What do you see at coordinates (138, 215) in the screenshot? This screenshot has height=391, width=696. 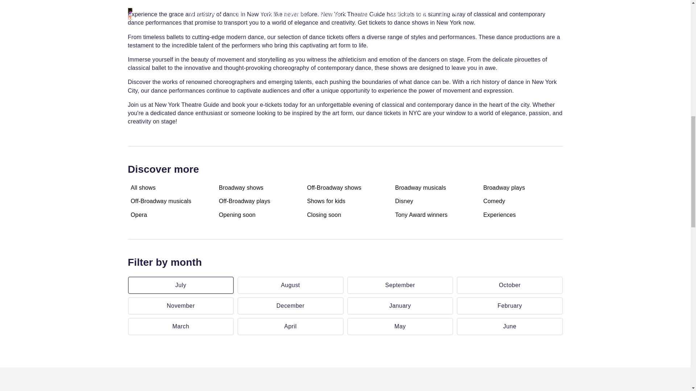 I see `Opera` at bounding box center [138, 215].